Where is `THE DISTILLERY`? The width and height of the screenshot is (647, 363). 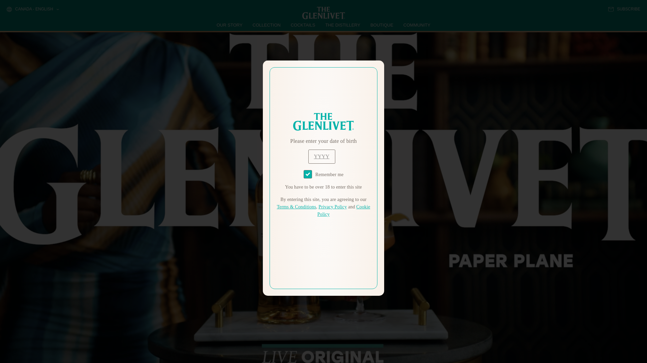
THE DISTILLERY is located at coordinates (343, 25).